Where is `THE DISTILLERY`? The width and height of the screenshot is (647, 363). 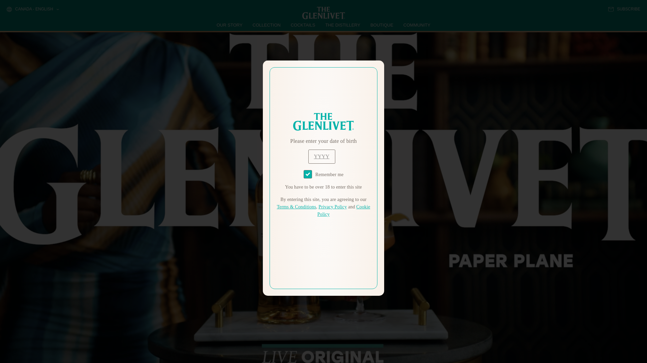
THE DISTILLERY is located at coordinates (343, 25).